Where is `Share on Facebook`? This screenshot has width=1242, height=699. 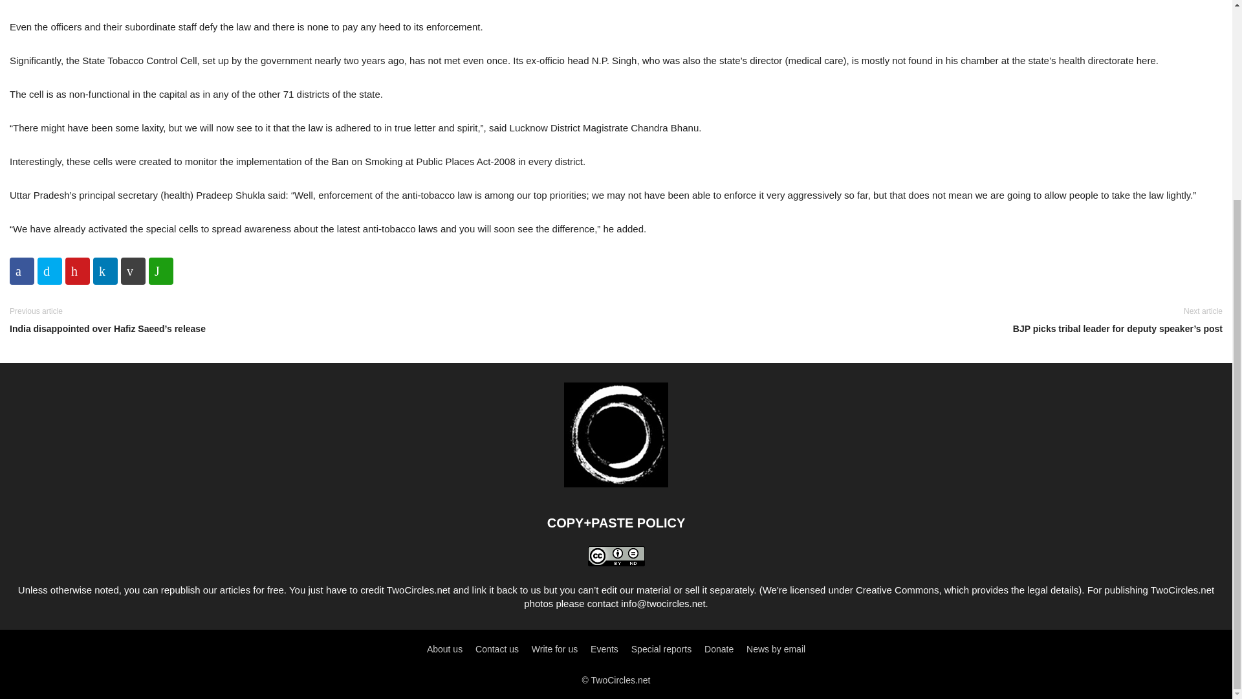 Share on Facebook is located at coordinates (22, 271).